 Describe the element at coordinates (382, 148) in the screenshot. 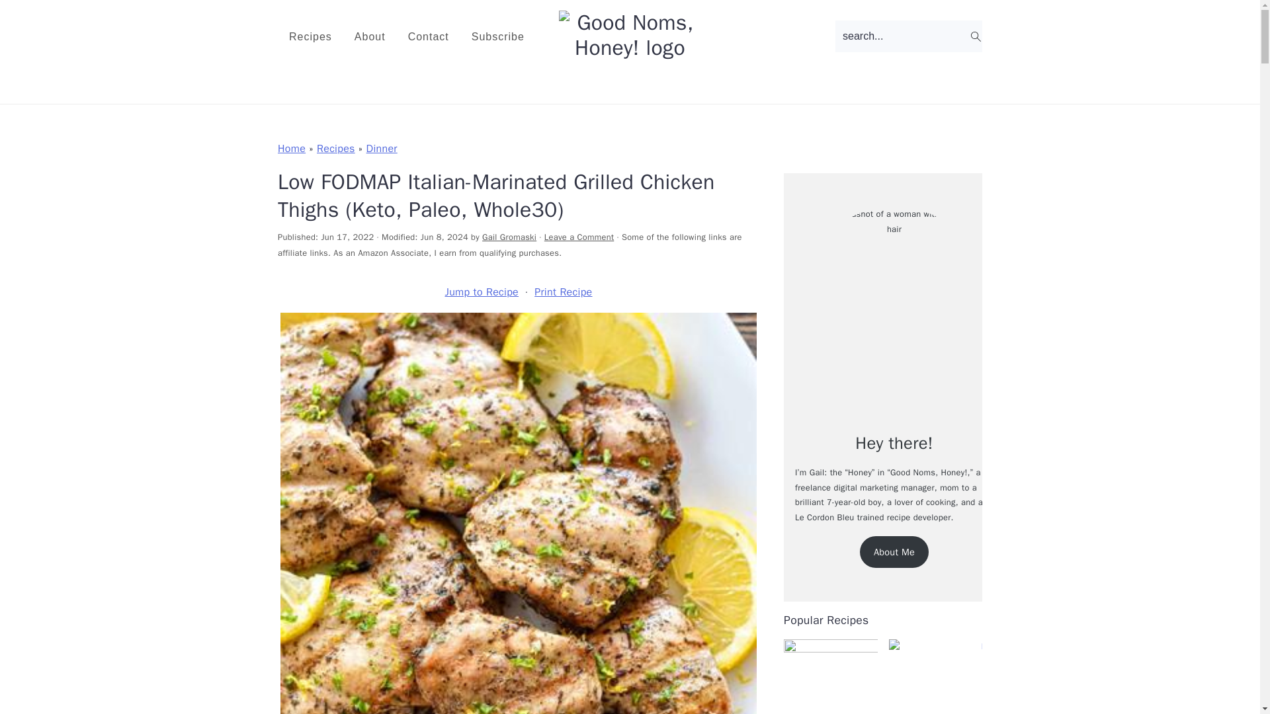

I see `Dinner` at that location.